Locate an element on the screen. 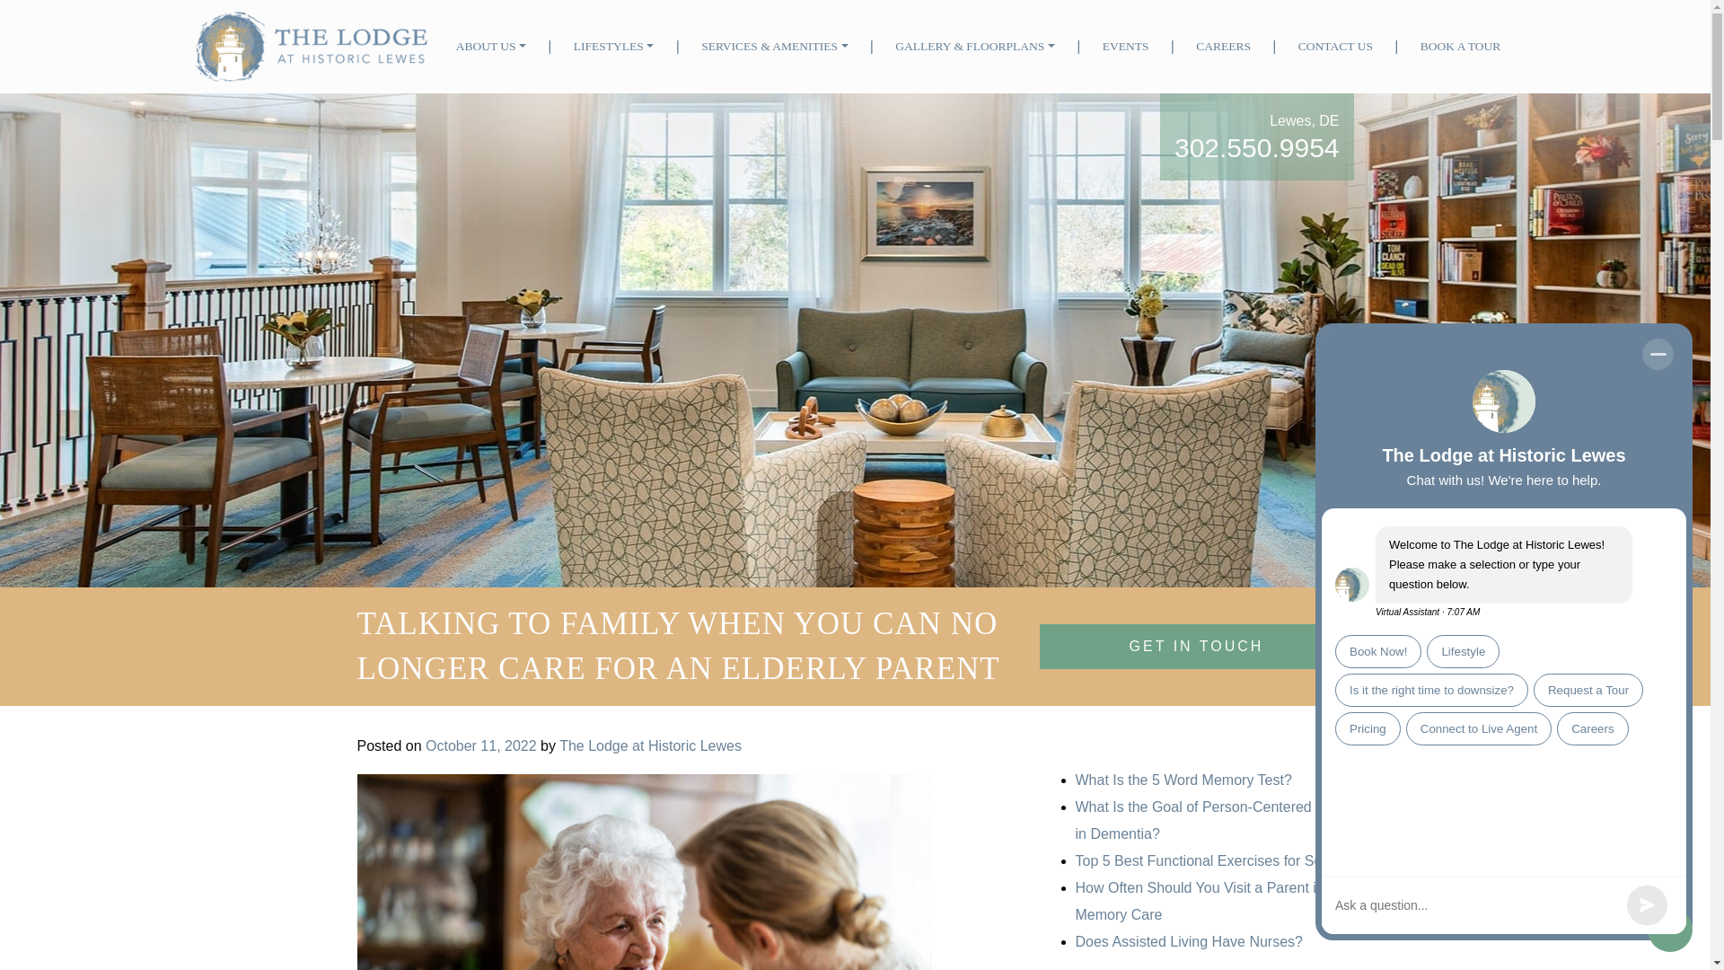 Image resolution: width=1724 pixels, height=970 pixels. EVENTS is located at coordinates (1126, 47).